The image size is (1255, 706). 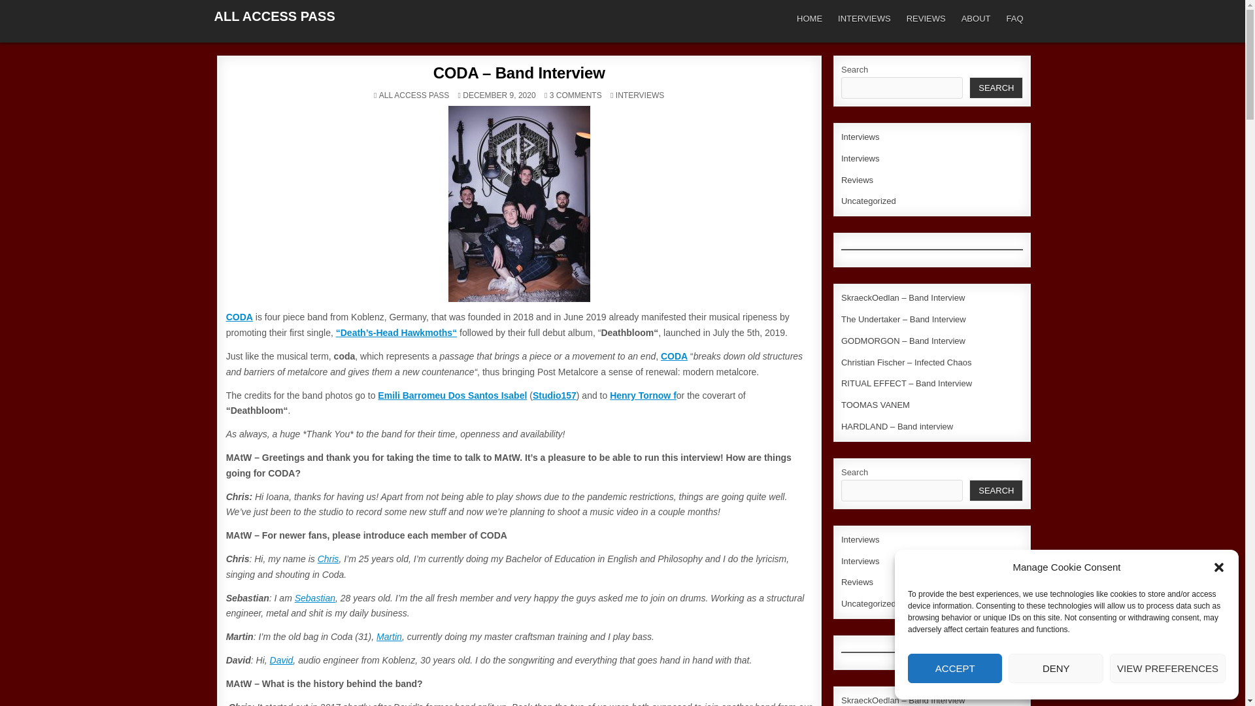 I want to click on ACCEPT, so click(x=954, y=668).